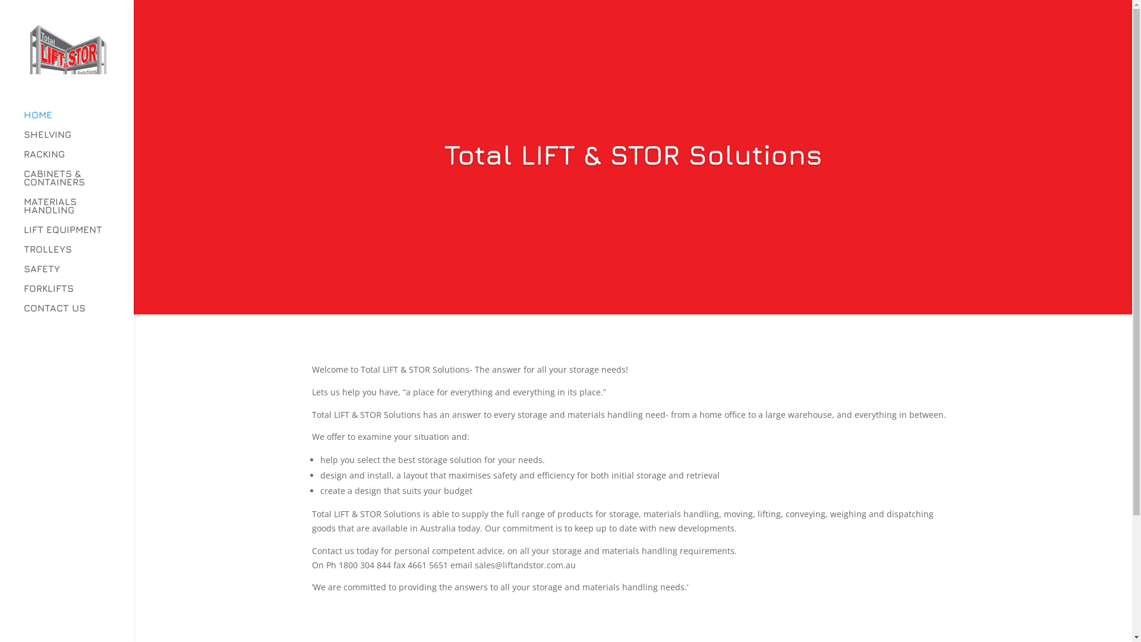  Describe the element at coordinates (78, 294) in the screenshot. I see `FORKLIFTS` at that location.